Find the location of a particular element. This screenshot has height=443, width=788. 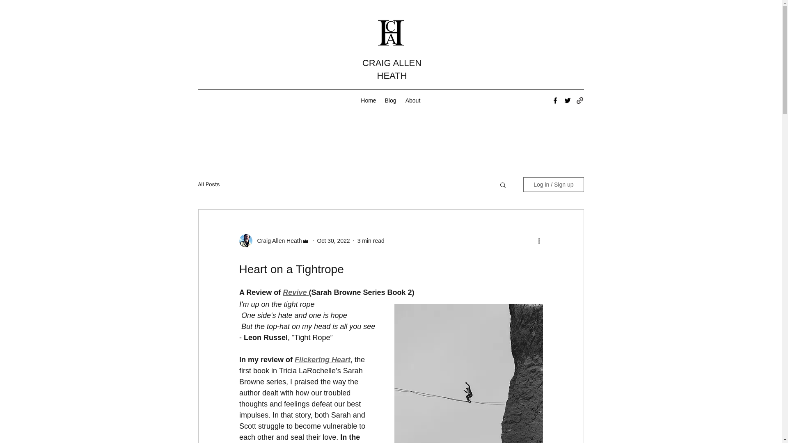

CRAIG ALLEN HEATH is located at coordinates (392, 69).